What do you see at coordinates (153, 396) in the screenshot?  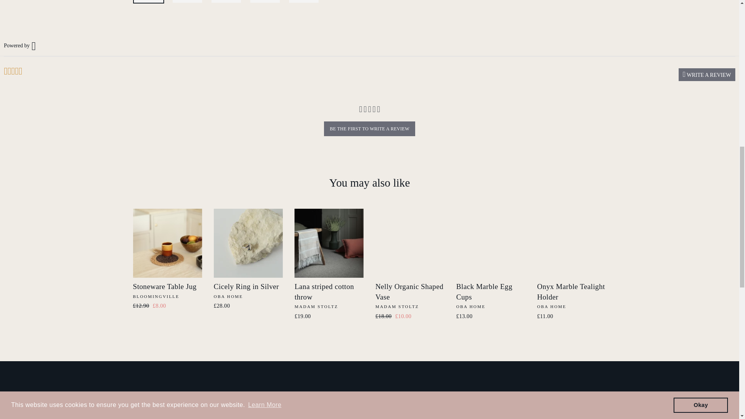 I see `Oba Home on Instagram` at bounding box center [153, 396].